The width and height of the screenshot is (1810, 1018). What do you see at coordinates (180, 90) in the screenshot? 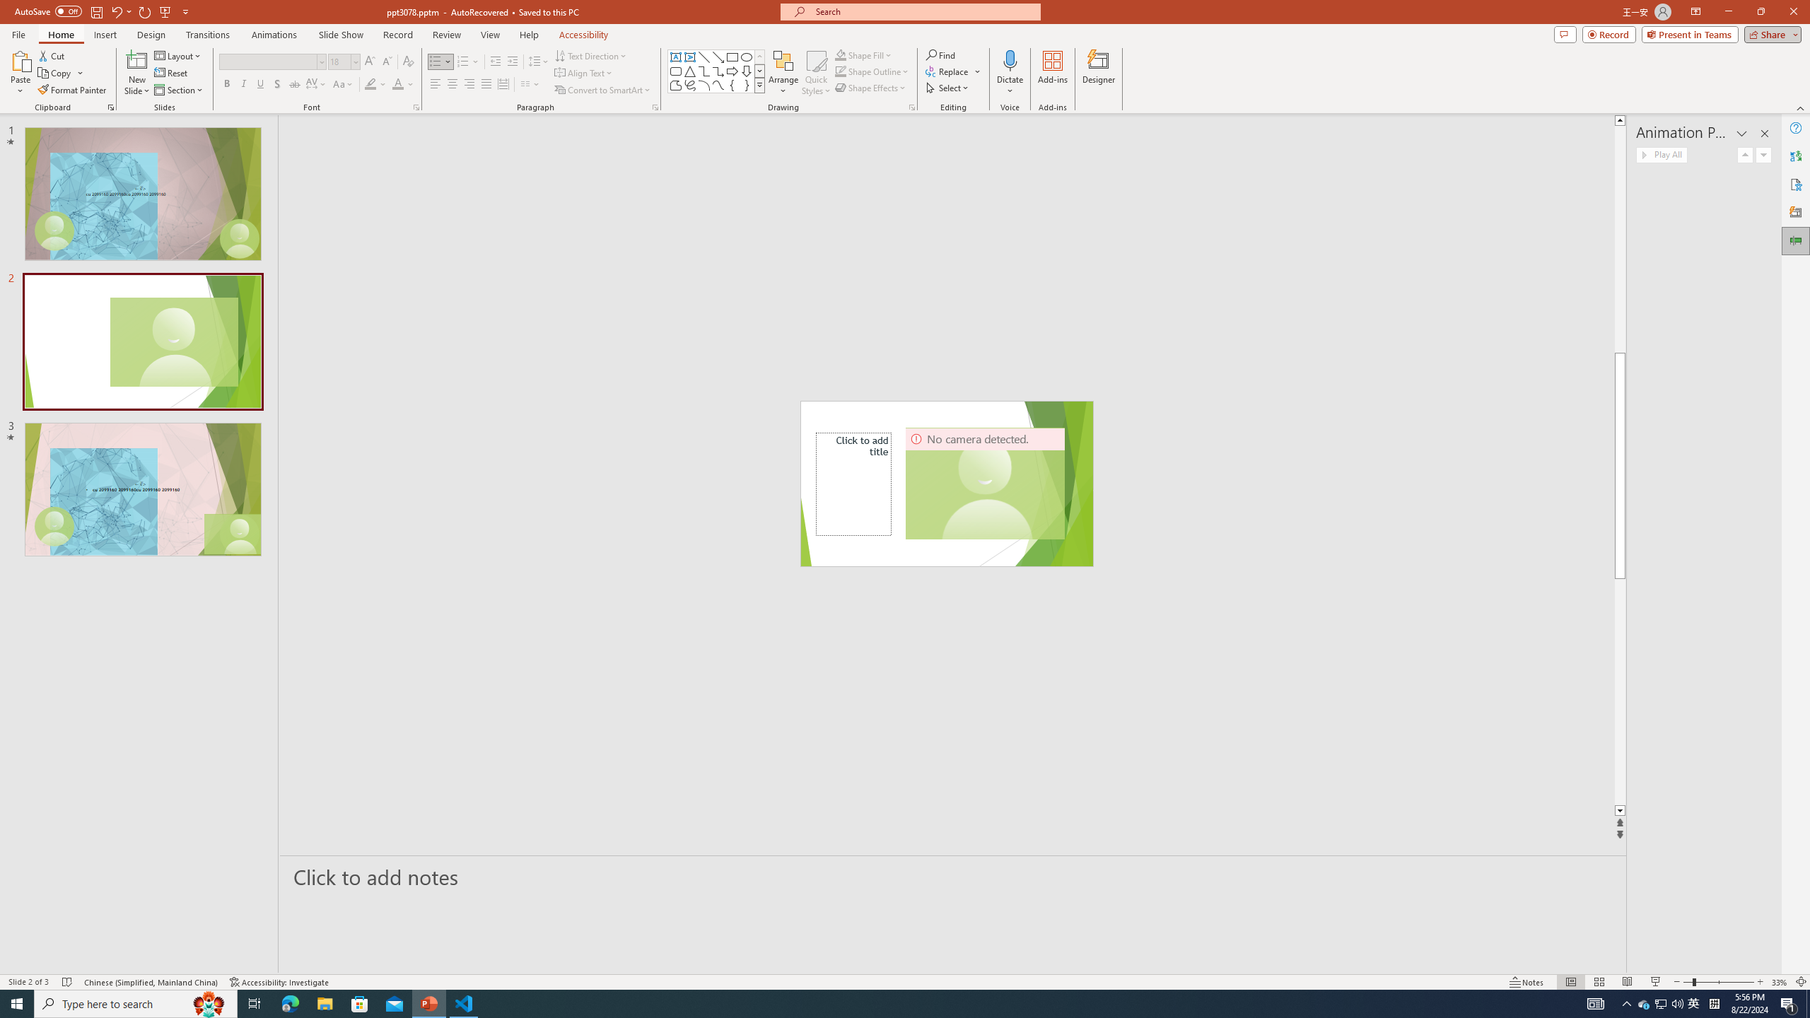
I see `Section` at bounding box center [180, 90].